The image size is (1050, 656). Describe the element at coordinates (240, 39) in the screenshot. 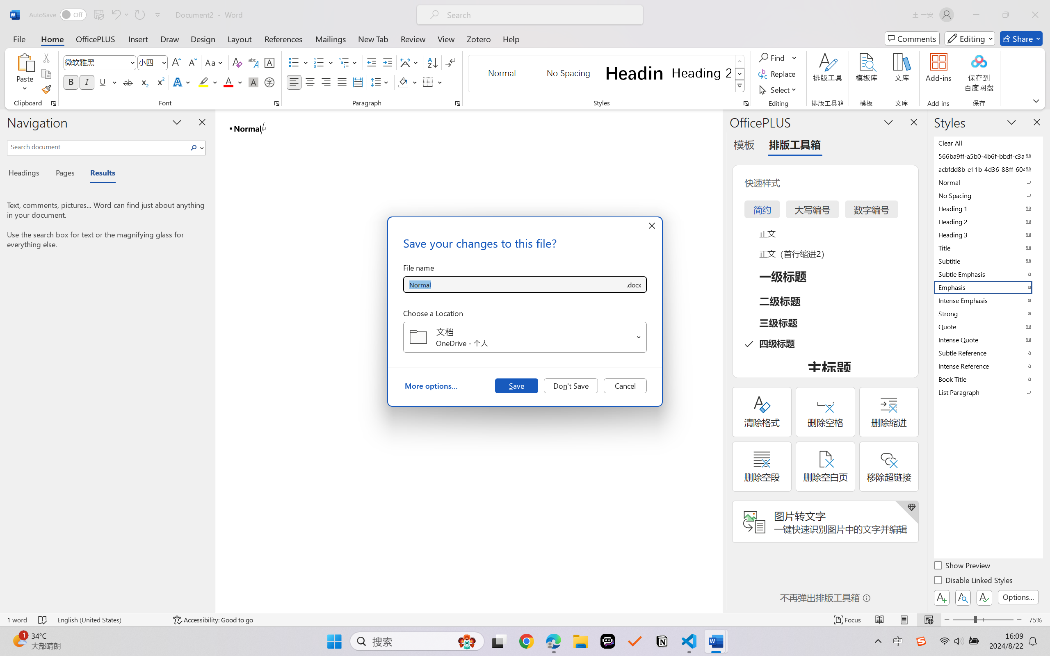

I see `Layout` at that location.